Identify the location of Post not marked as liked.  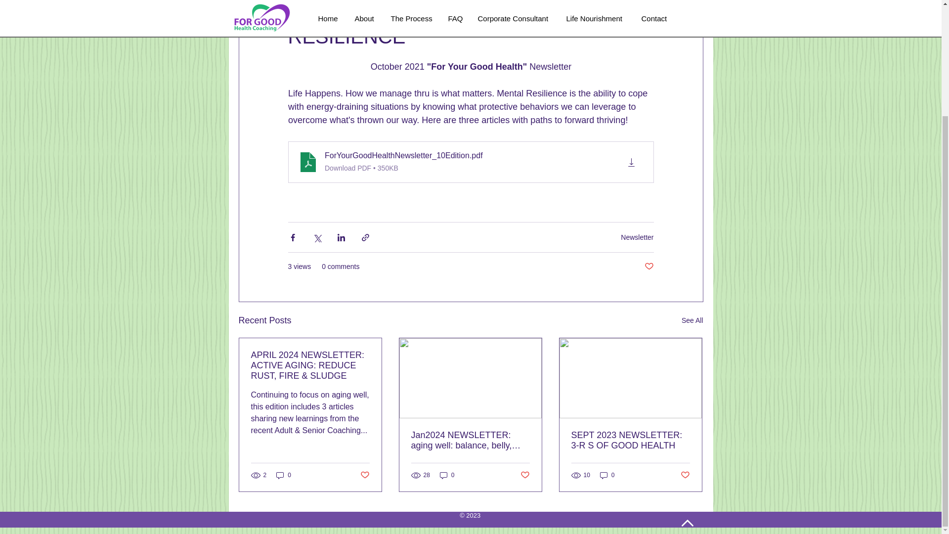
(648, 267).